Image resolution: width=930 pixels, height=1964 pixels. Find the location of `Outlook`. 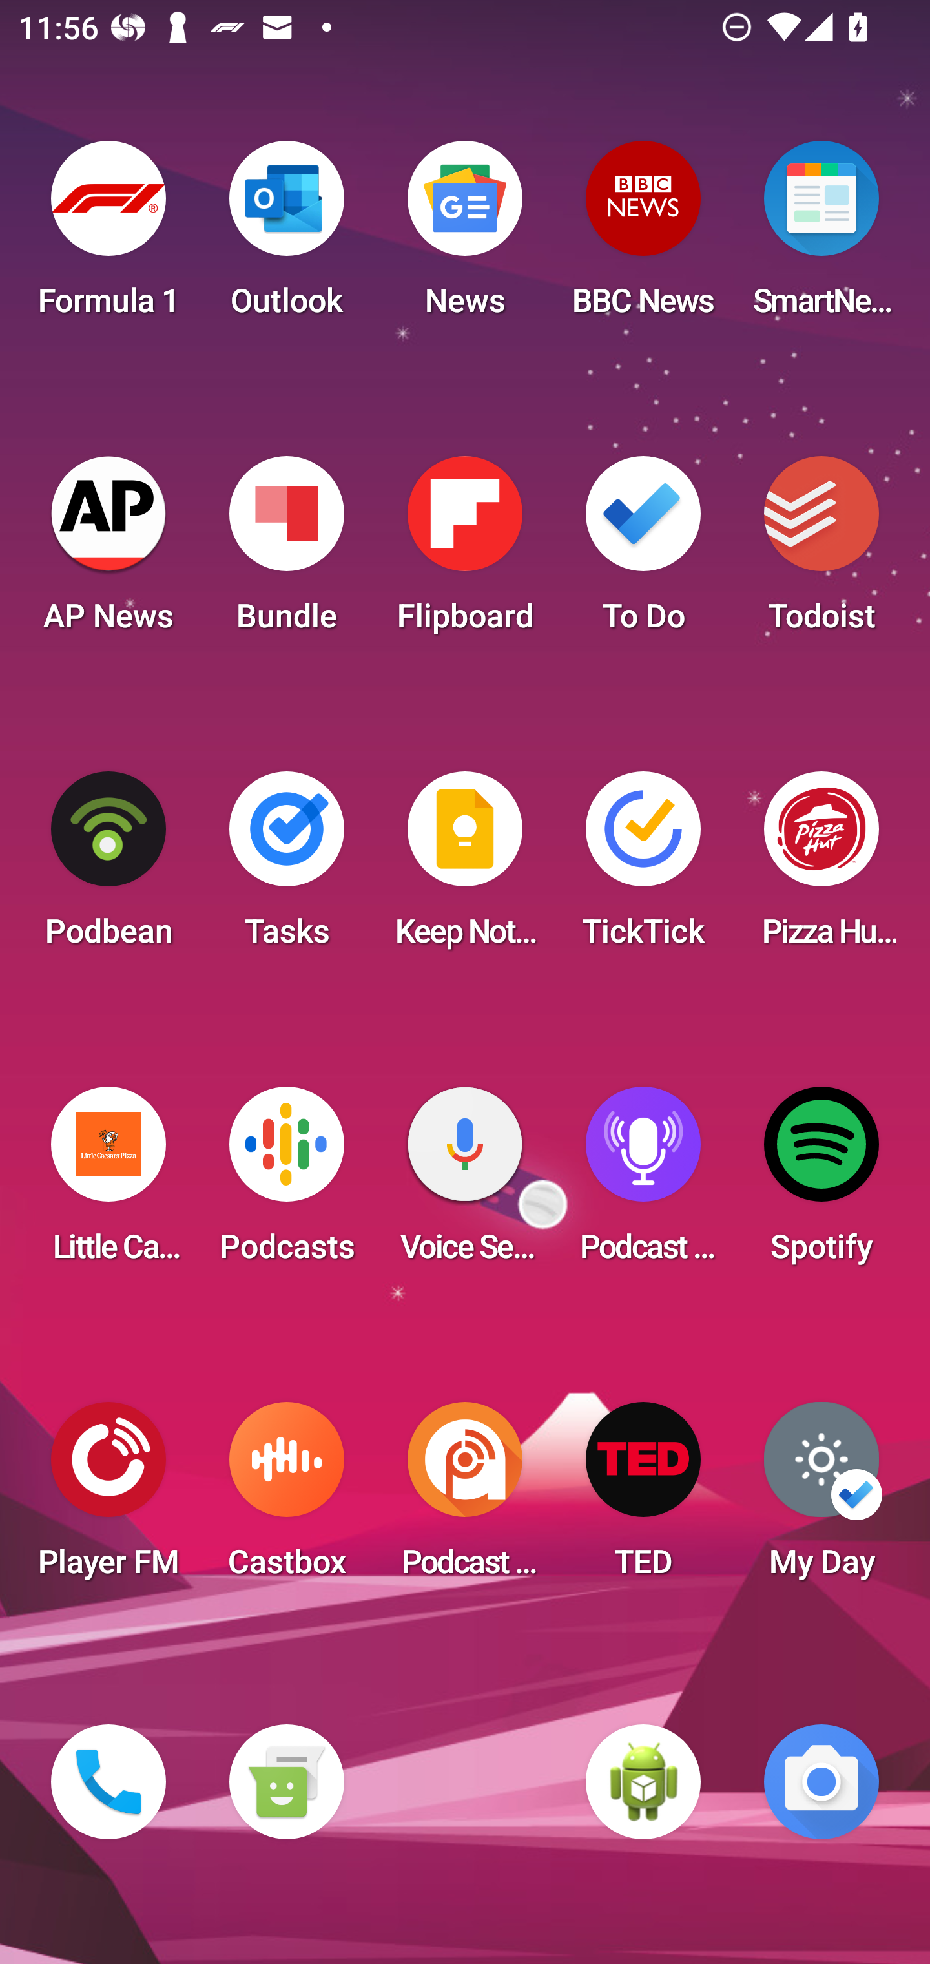

Outlook is located at coordinates (286, 236).